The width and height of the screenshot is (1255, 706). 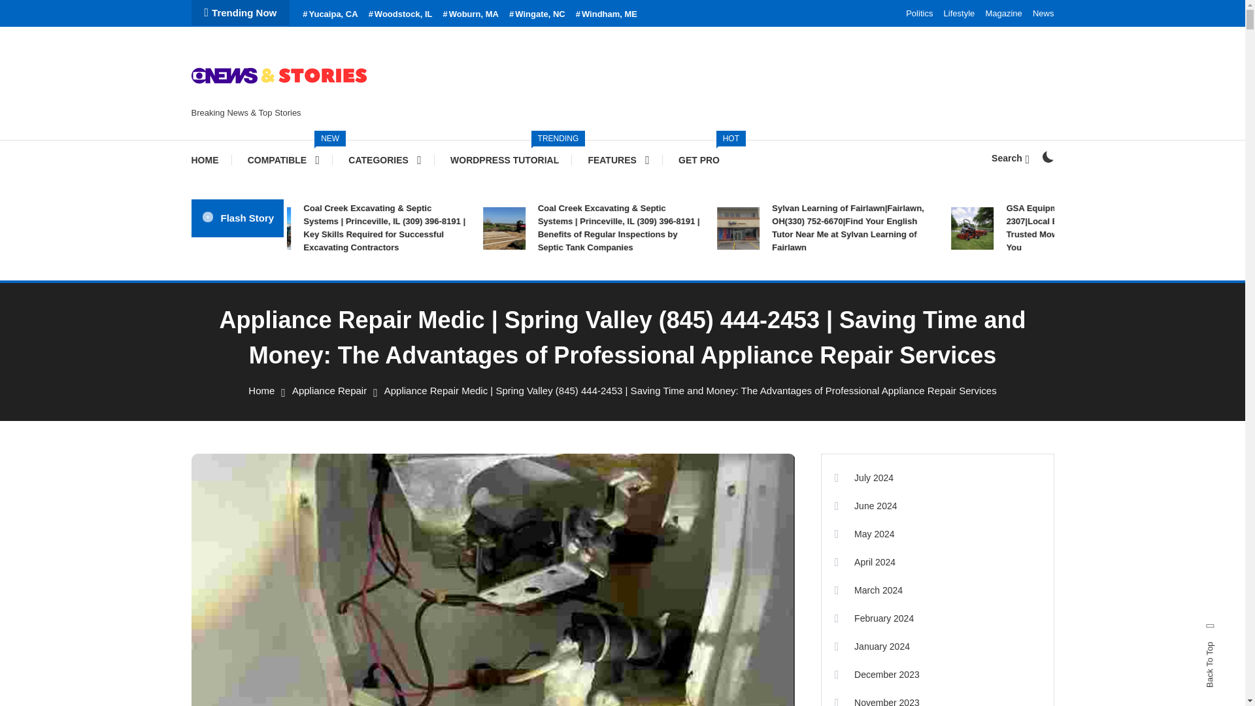 I want to click on Woburn, MA, so click(x=384, y=160).